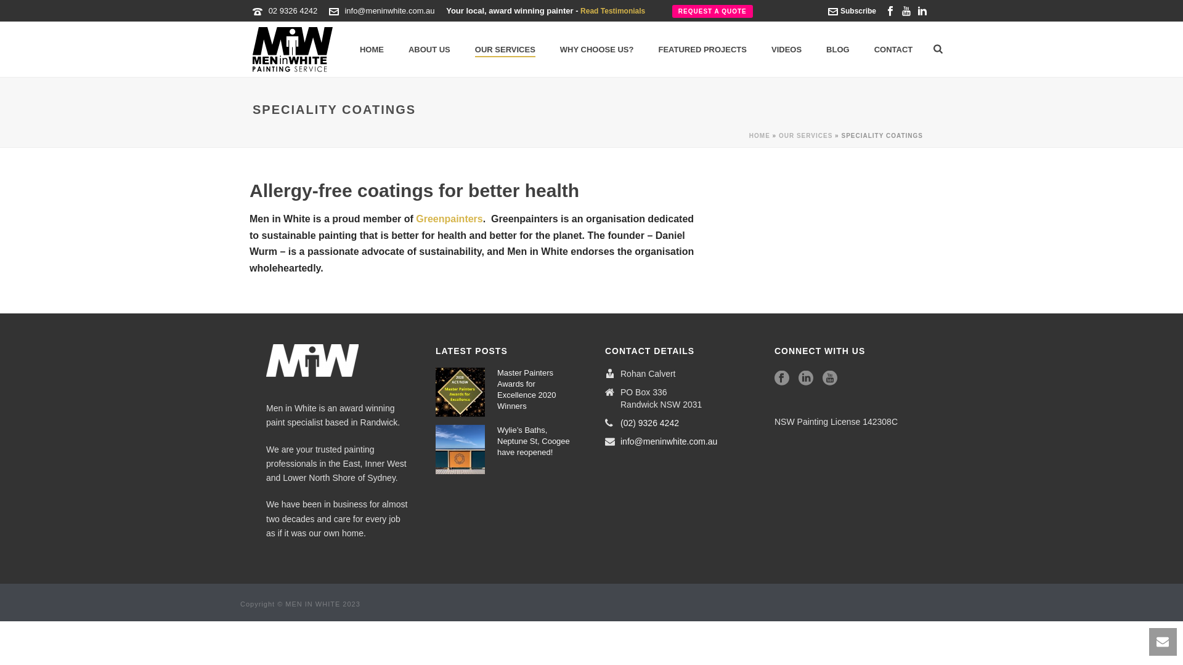 The width and height of the screenshot is (1183, 665). Describe the element at coordinates (612, 11) in the screenshot. I see `Read Testimonials` at that location.